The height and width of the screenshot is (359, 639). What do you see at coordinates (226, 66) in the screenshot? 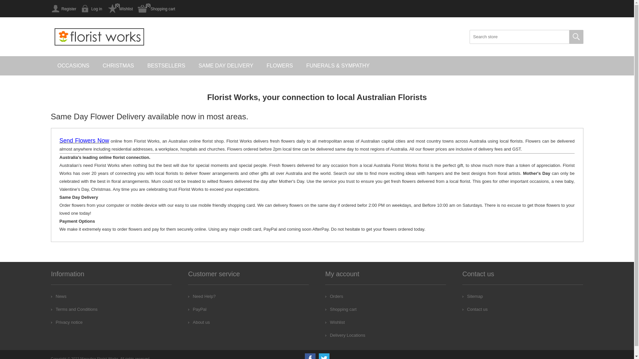
I see `SAME DAY DELIVERY` at bounding box center [226, 66].